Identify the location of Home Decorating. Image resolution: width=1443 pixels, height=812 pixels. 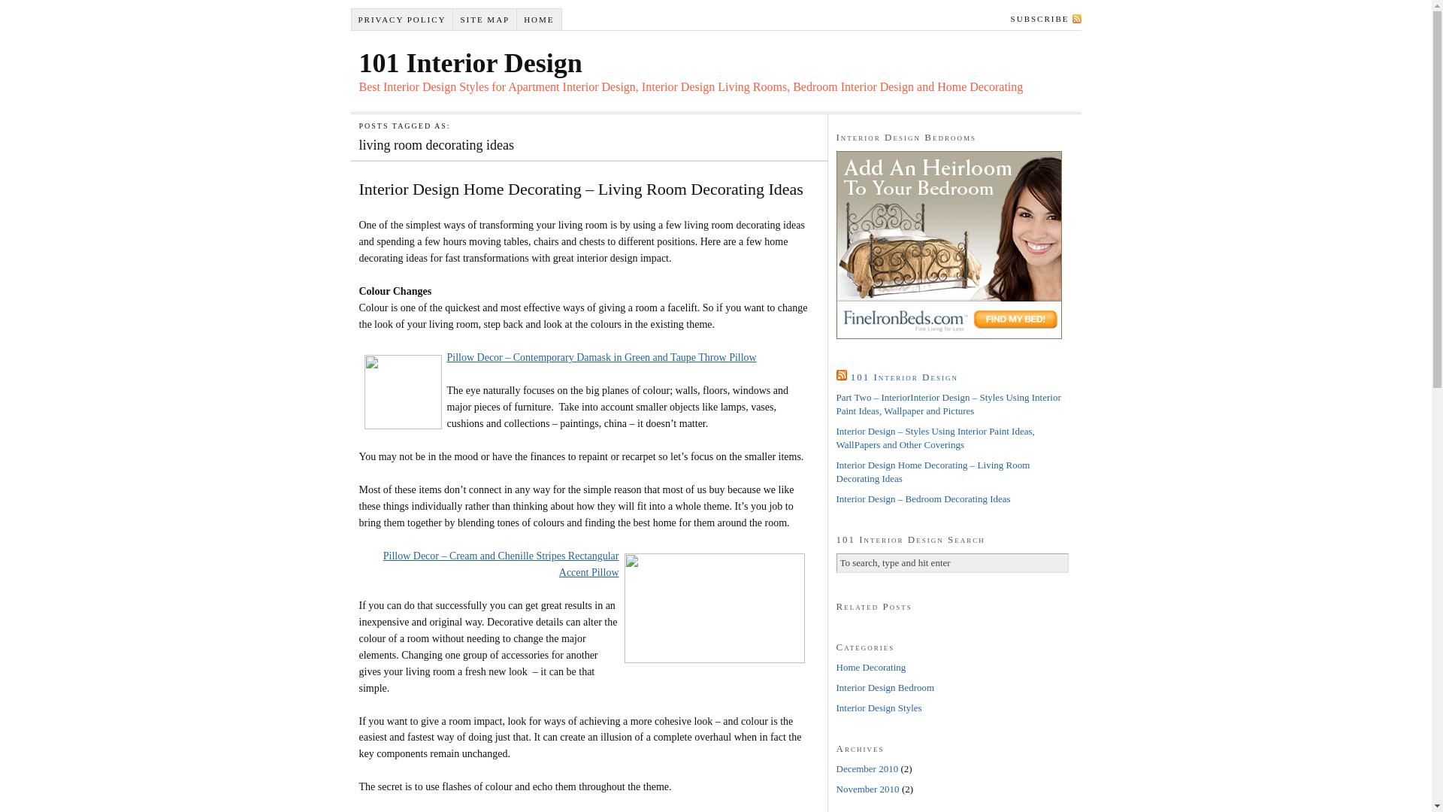
(870, 668).